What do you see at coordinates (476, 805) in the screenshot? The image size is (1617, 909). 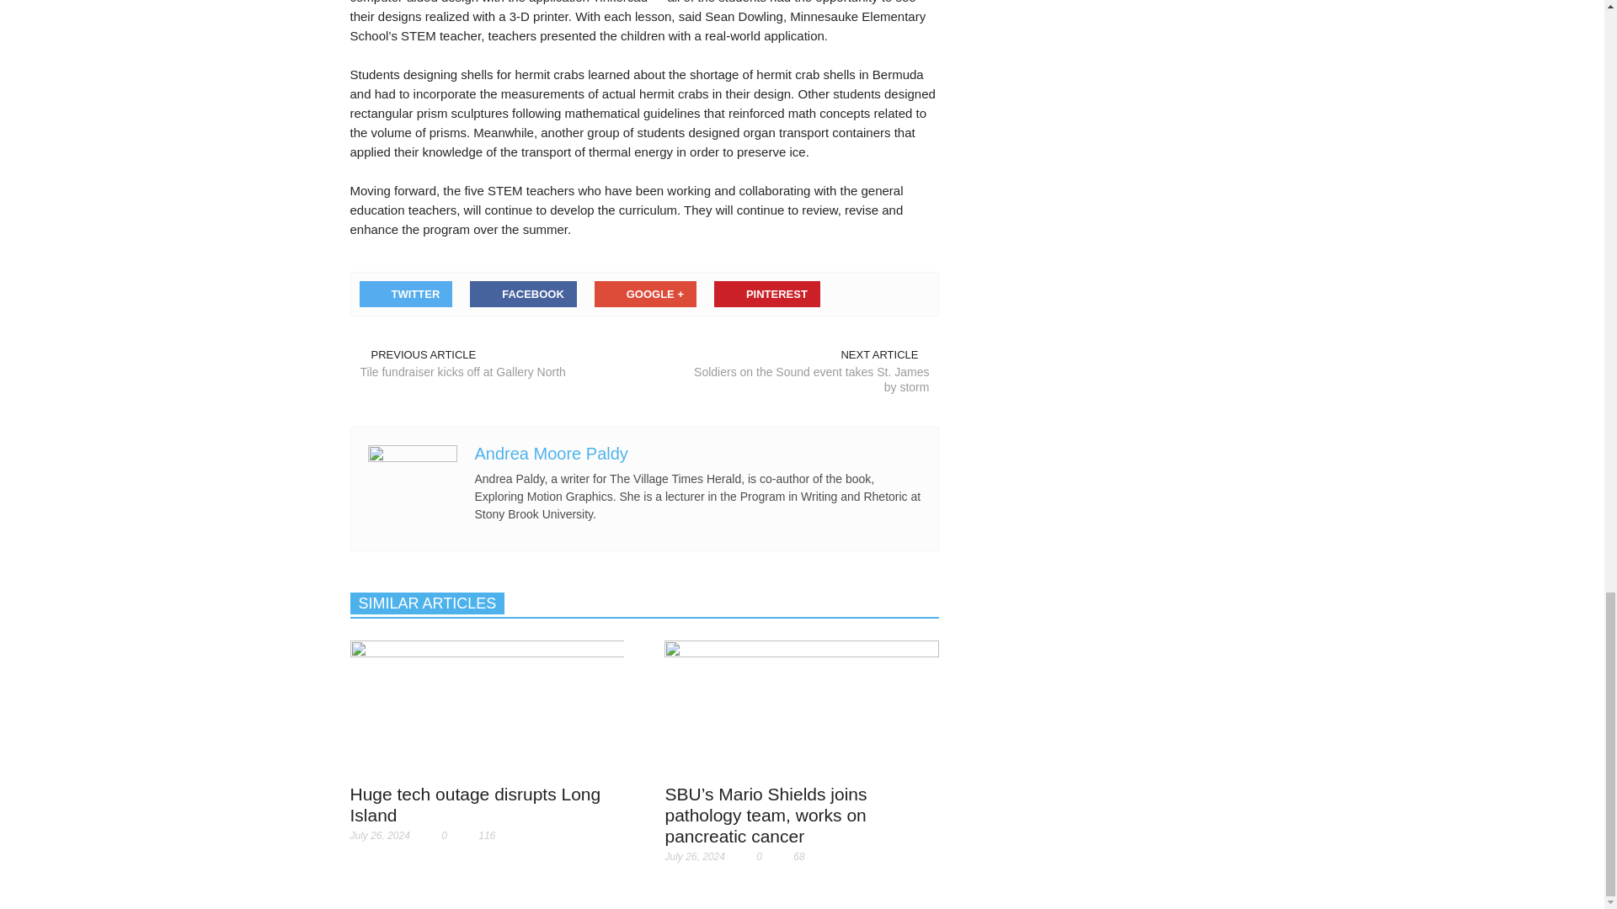 I see `Huge tech outage disrupts Long Island` at bounding box center [476, 805].